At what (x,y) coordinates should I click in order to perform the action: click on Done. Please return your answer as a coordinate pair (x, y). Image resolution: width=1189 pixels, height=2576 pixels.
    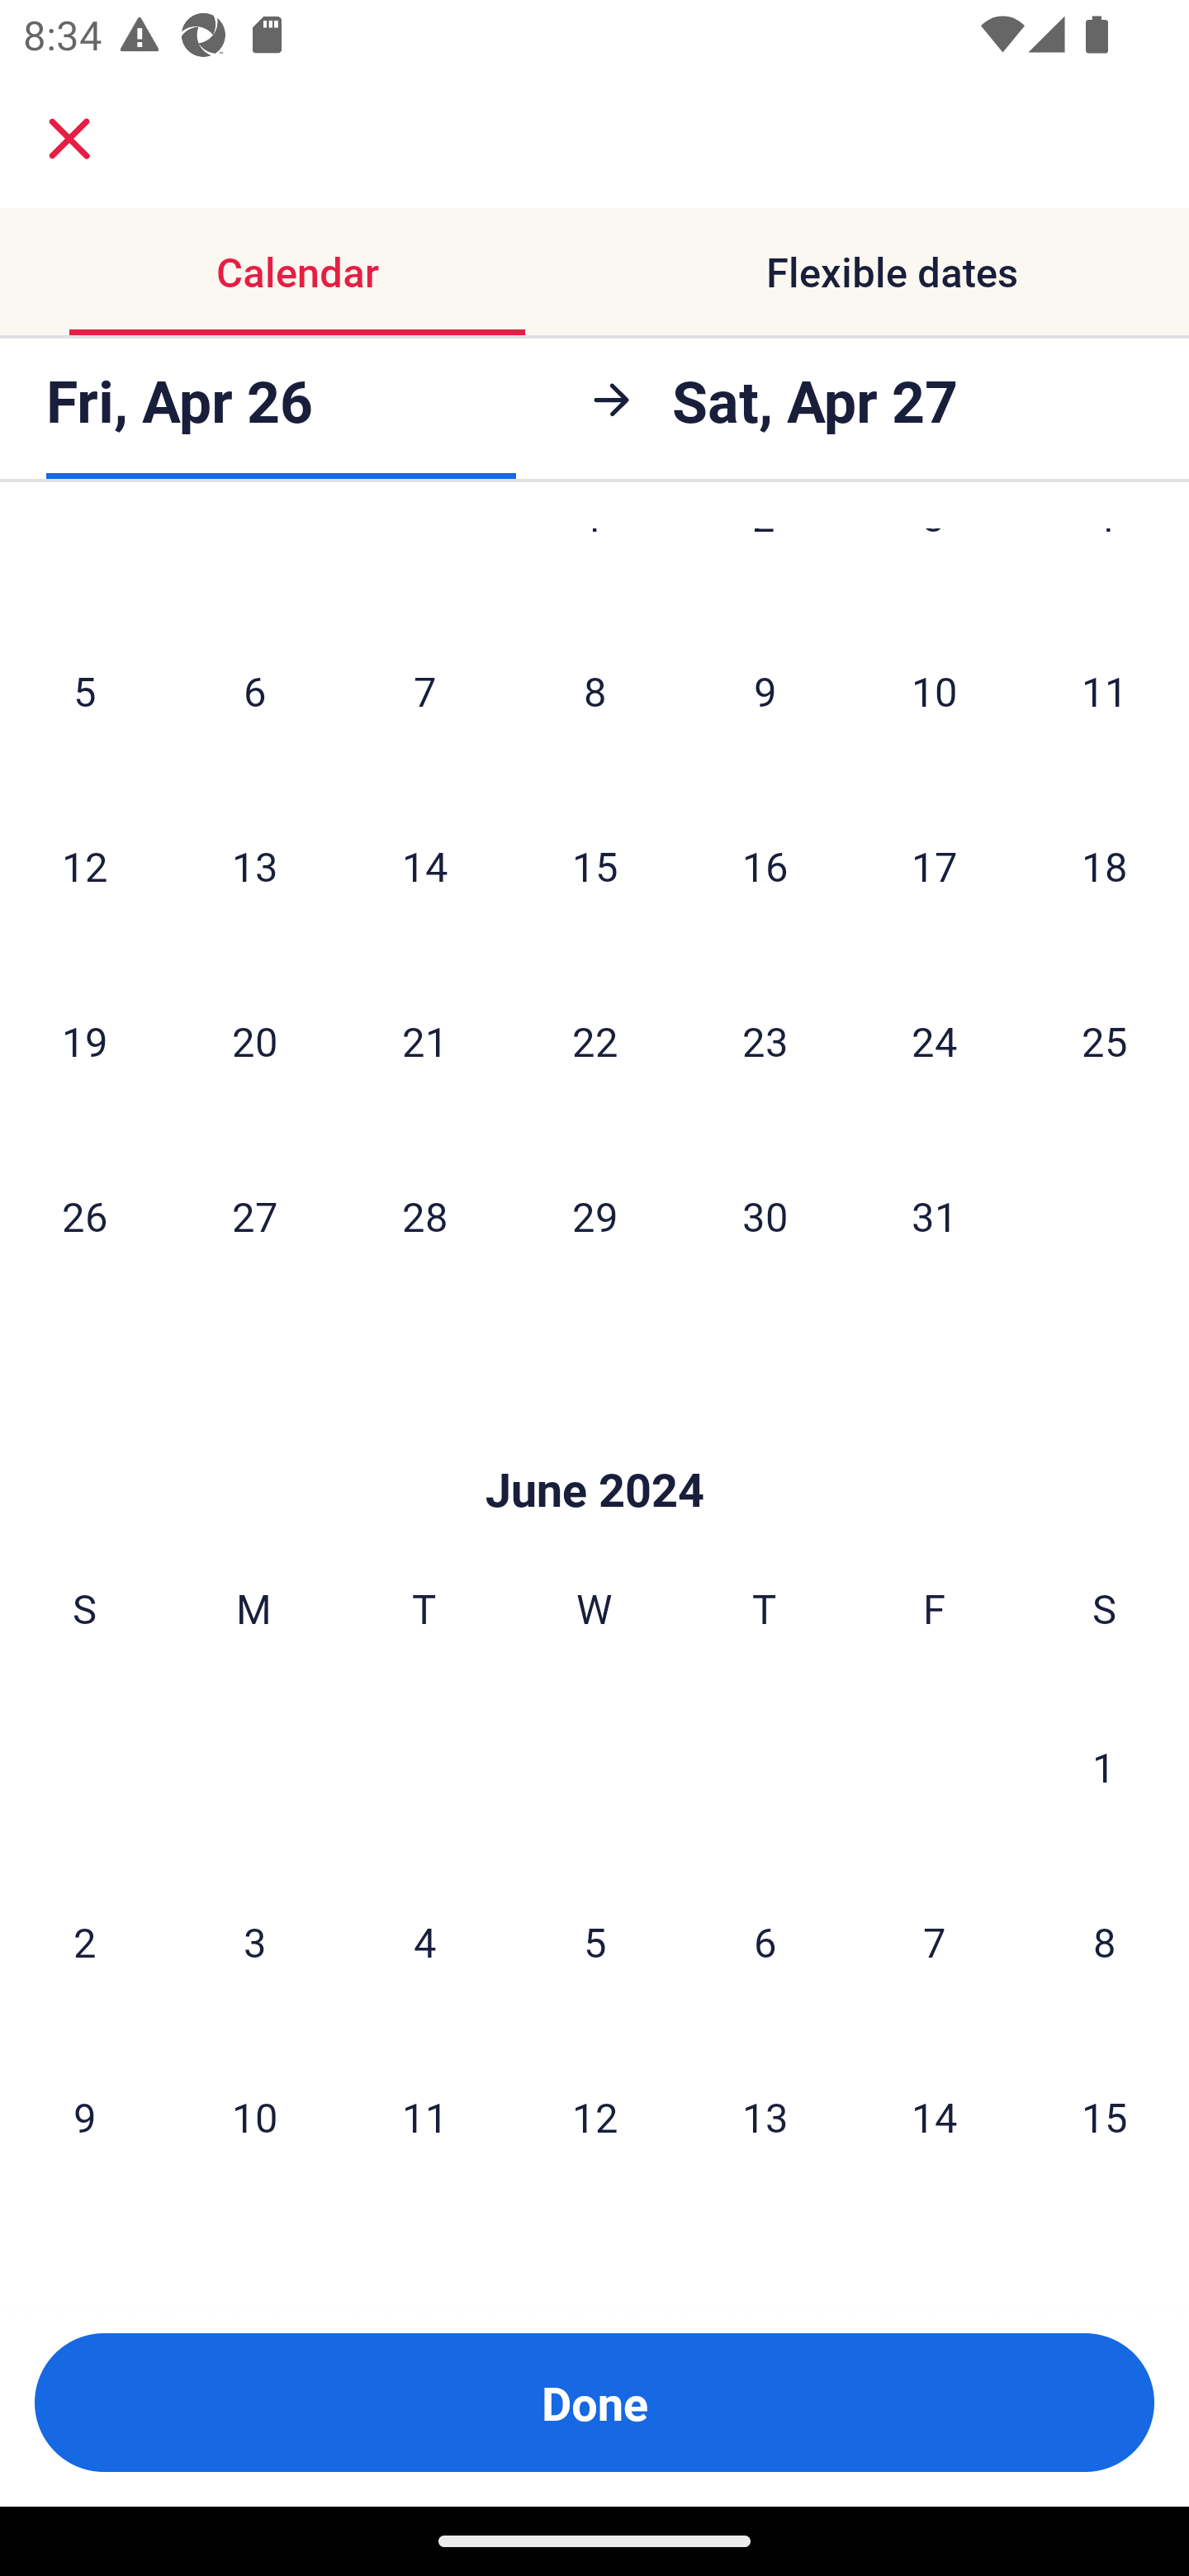
    Looking at the image, I should click on (594, 2403).